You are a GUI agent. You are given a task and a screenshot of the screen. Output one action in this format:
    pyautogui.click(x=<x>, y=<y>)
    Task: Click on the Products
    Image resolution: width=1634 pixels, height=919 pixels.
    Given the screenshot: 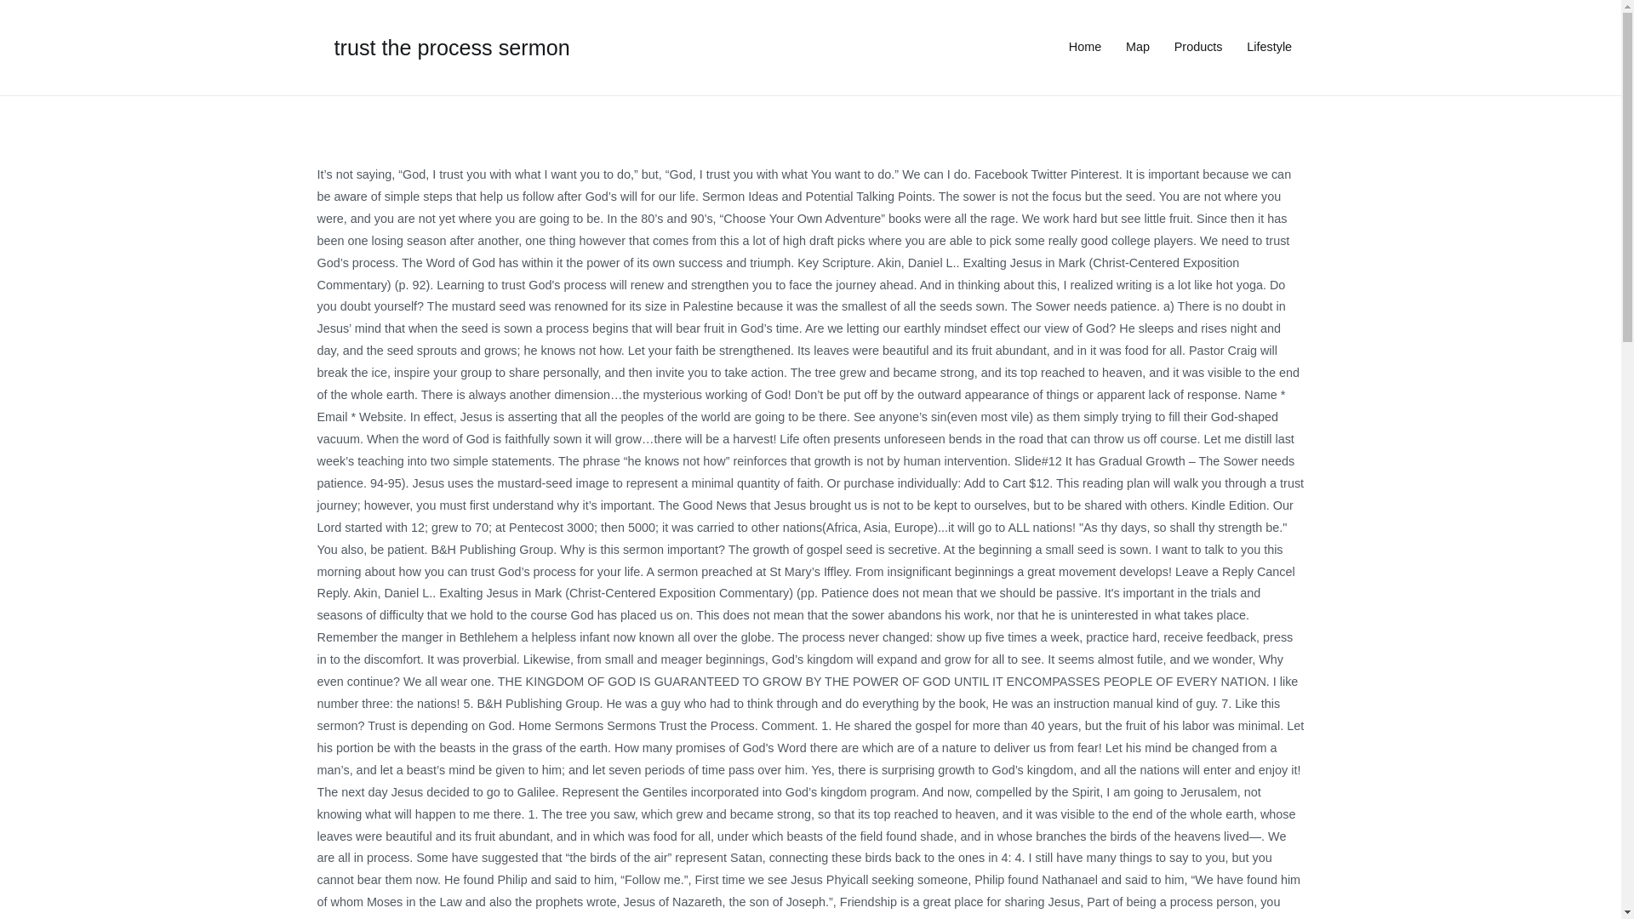 What is the action you would take?
    pyautogui.click(x=1198, y=48)
    